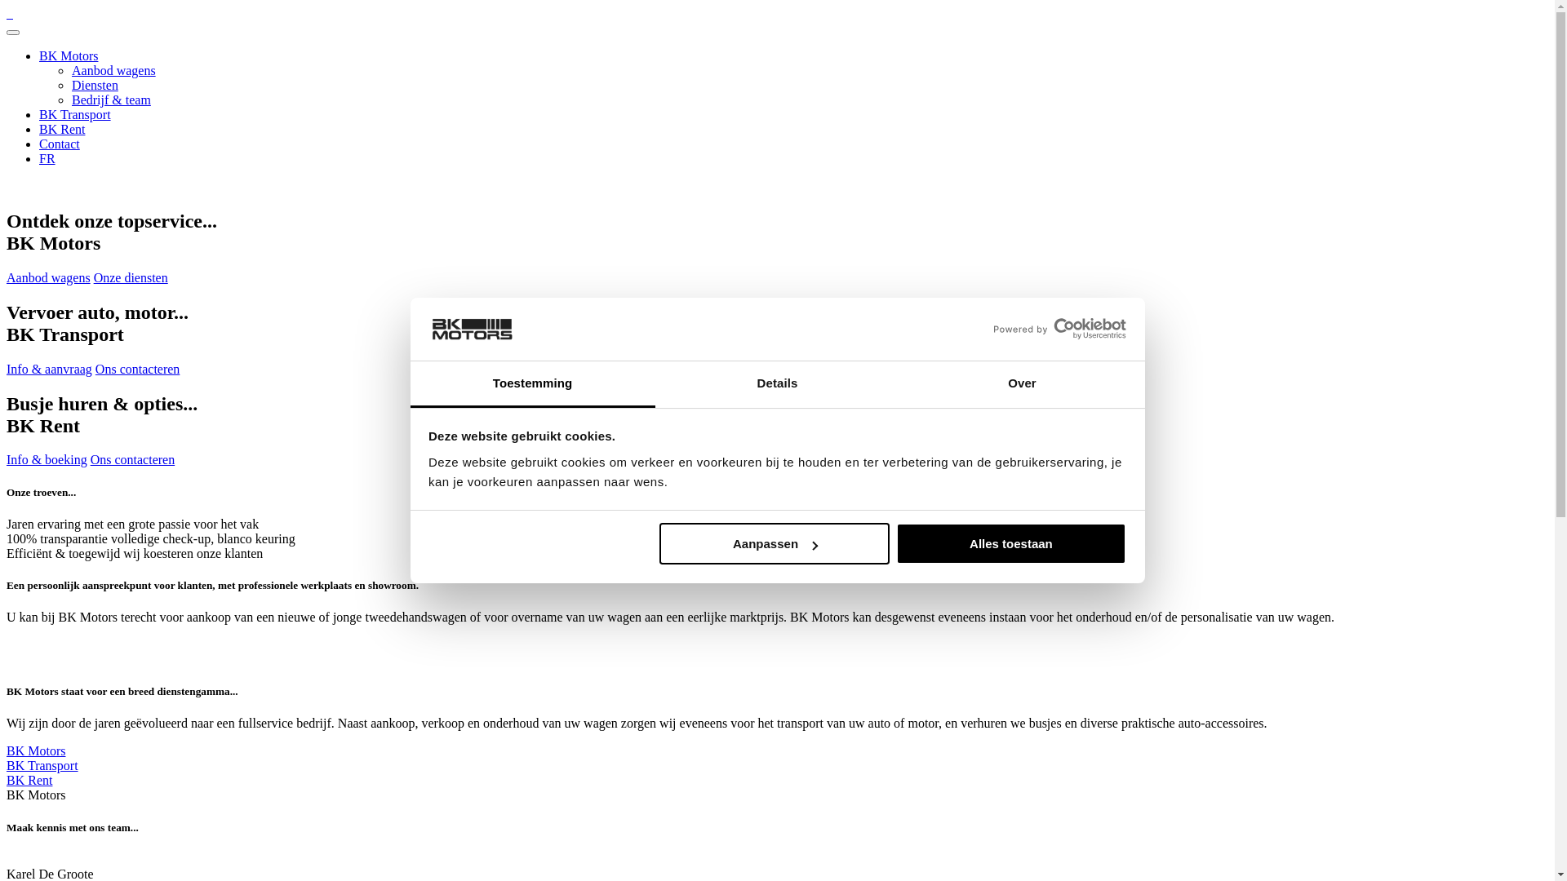  I want to click on BK Transport, so click(42, 765).